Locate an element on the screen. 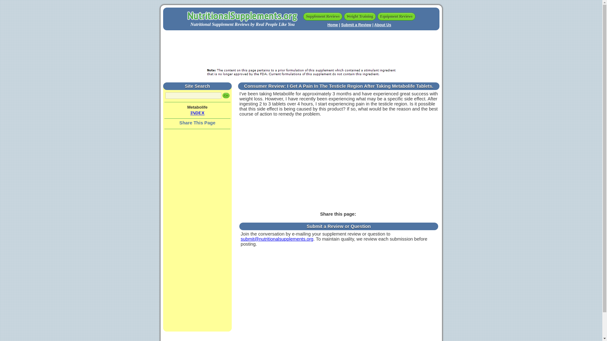 This screenshot has height=341, width=607. Supplement Reviews is located at coordinates (322, 16).